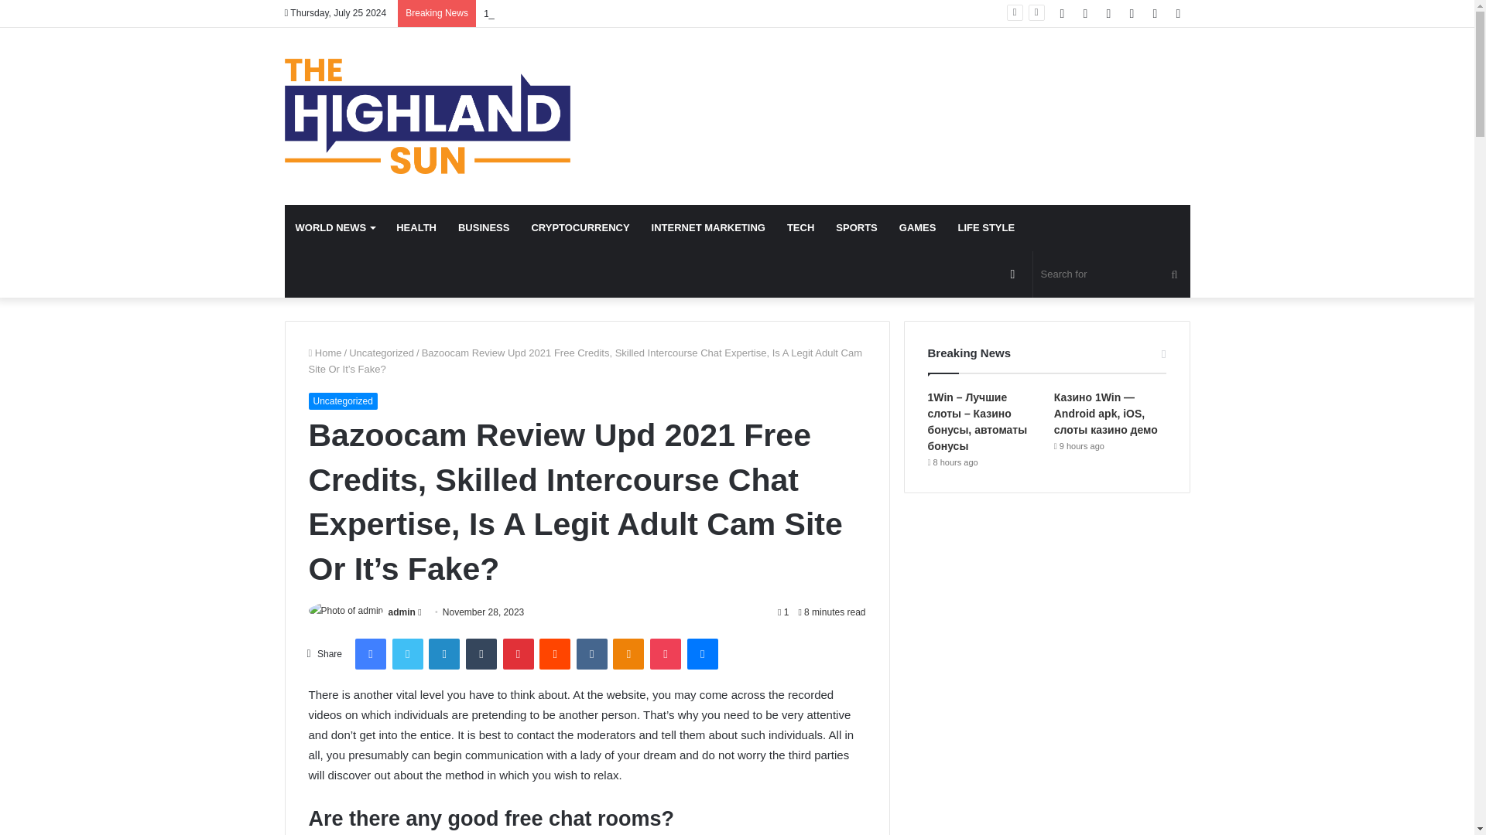  What do you see at coordinates (407, 654) in the screenshot?
I see `Twitter` at bounding box center [407, 654].